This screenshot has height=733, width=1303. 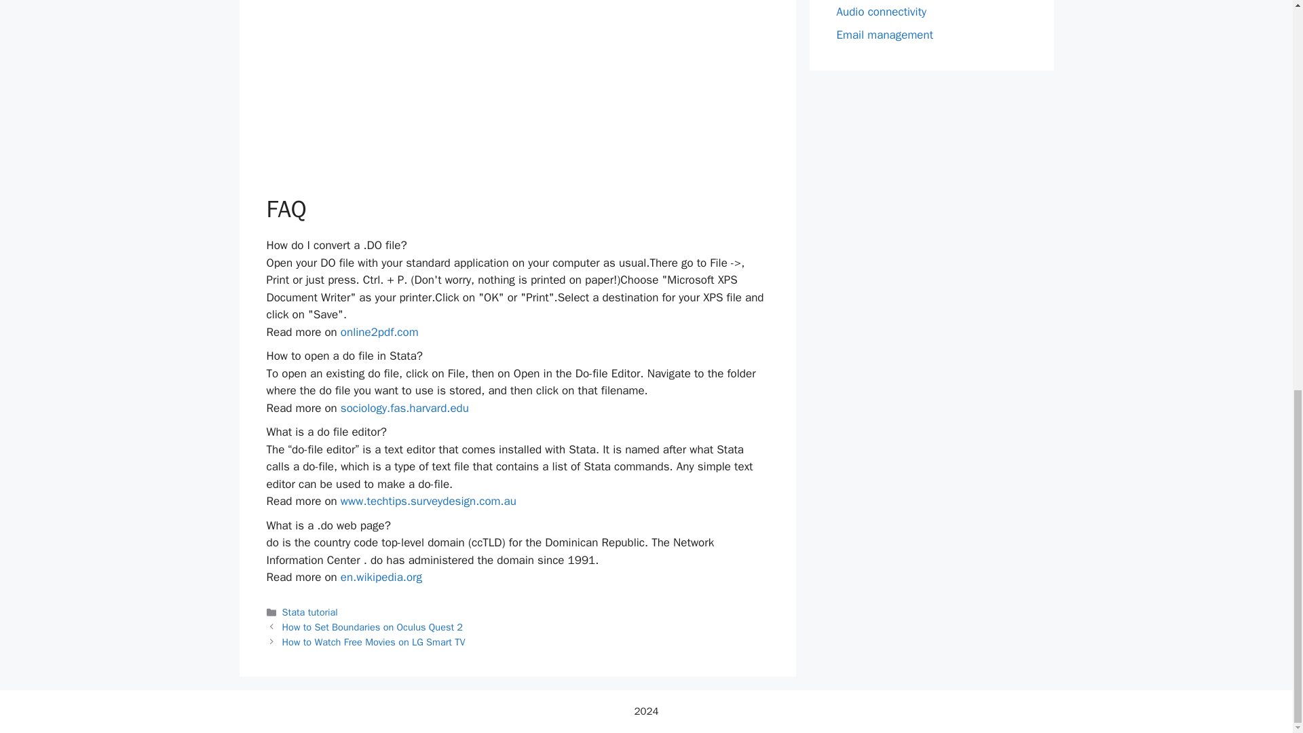 I want to click on Stata tutorial, so click(x=309, y=612).